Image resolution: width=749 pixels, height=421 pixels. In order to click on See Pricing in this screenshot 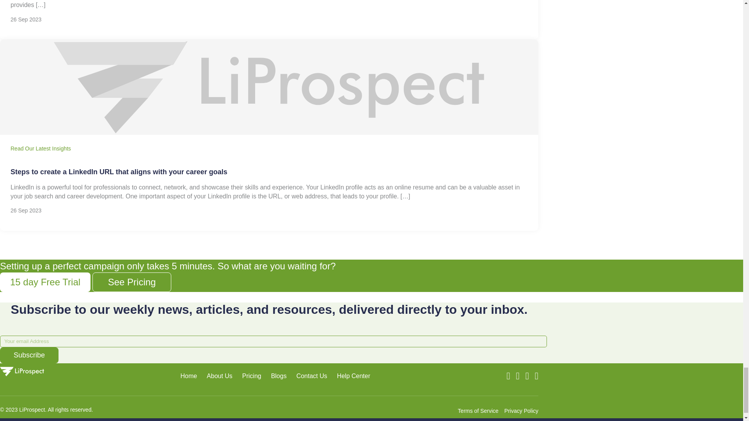, I will do `click(132, 282)`.